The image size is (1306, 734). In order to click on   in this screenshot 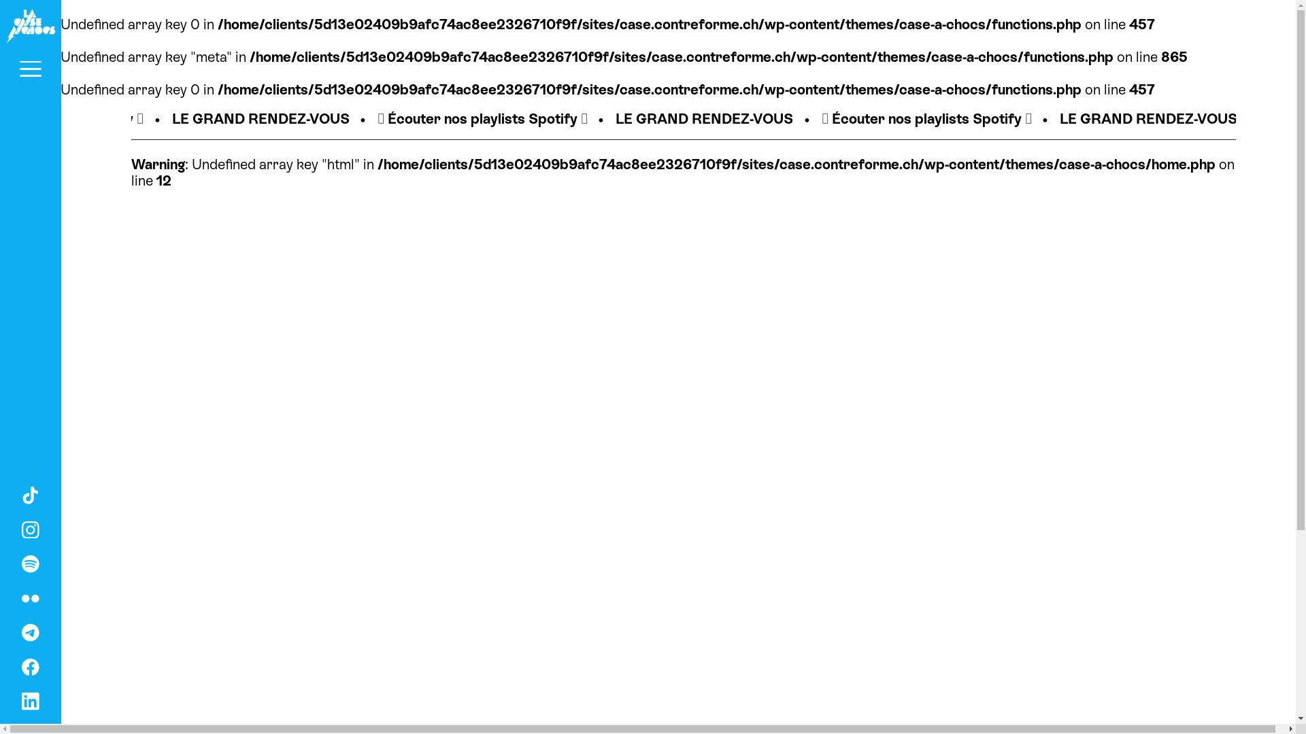, I will do `click(31, 26)`.